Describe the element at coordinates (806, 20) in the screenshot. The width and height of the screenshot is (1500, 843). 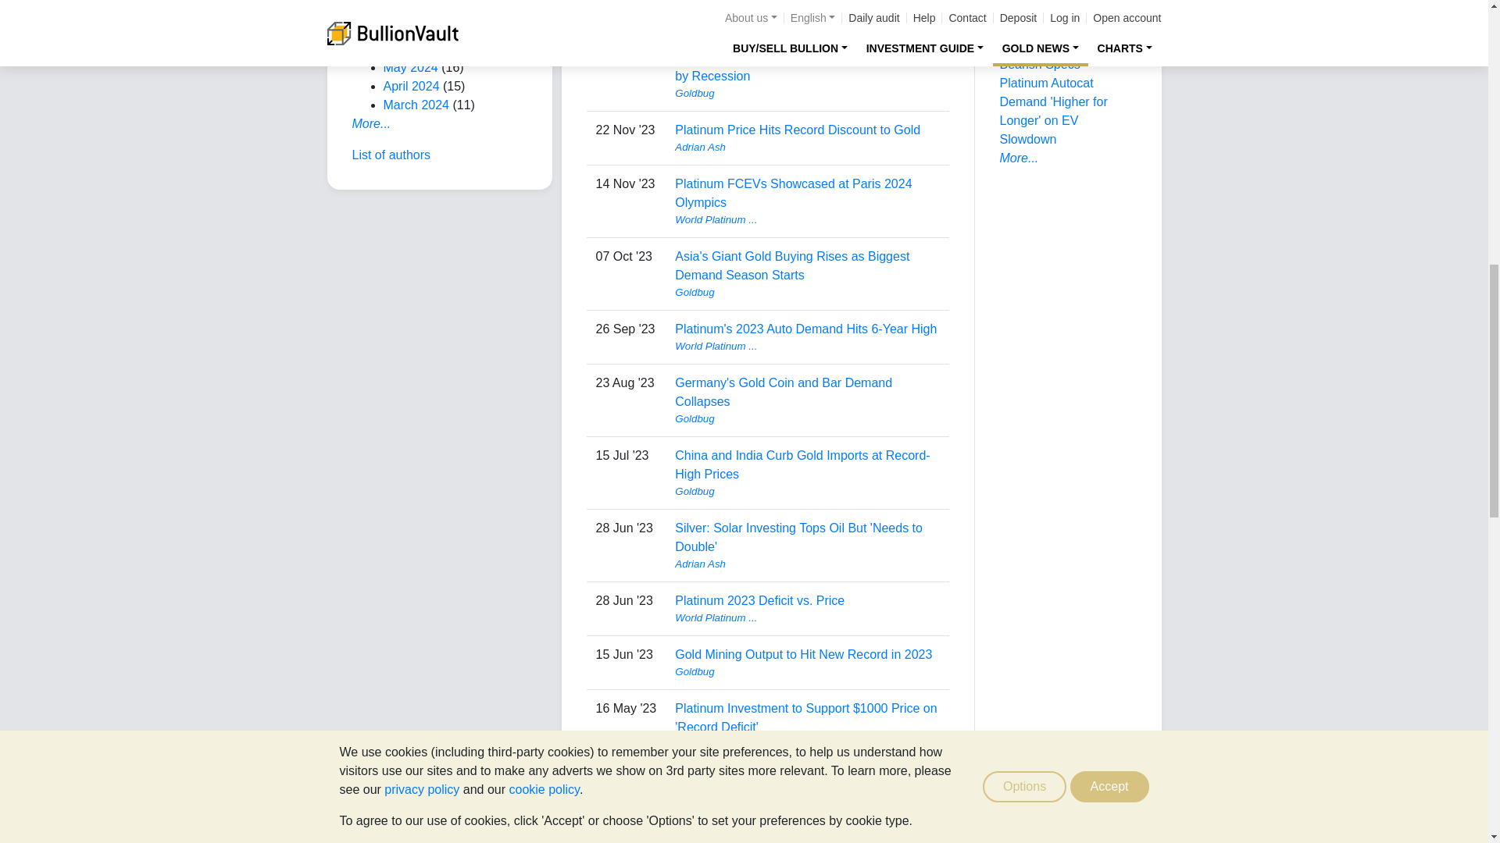
I see `View user profile.` at that location.